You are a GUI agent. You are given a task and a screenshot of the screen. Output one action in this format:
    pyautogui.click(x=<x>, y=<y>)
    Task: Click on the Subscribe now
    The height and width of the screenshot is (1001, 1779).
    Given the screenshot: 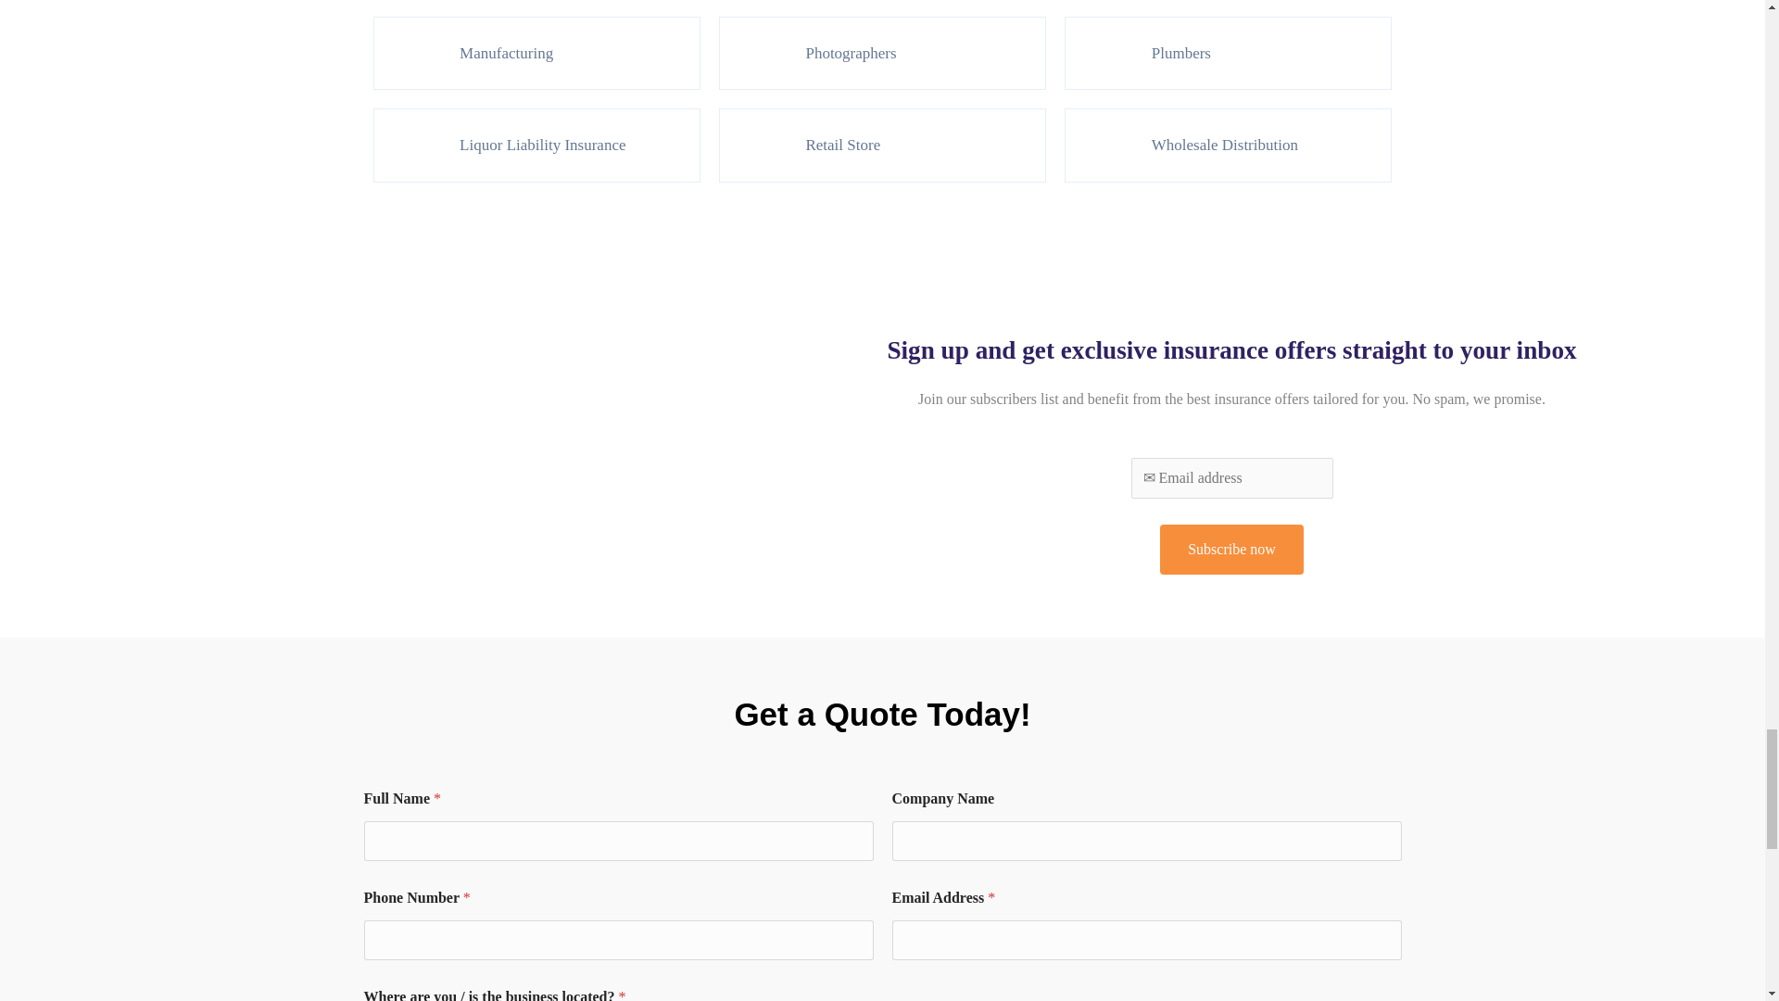 What is the action you would take?
    pyautogui.click(x=1231, y=549)
    